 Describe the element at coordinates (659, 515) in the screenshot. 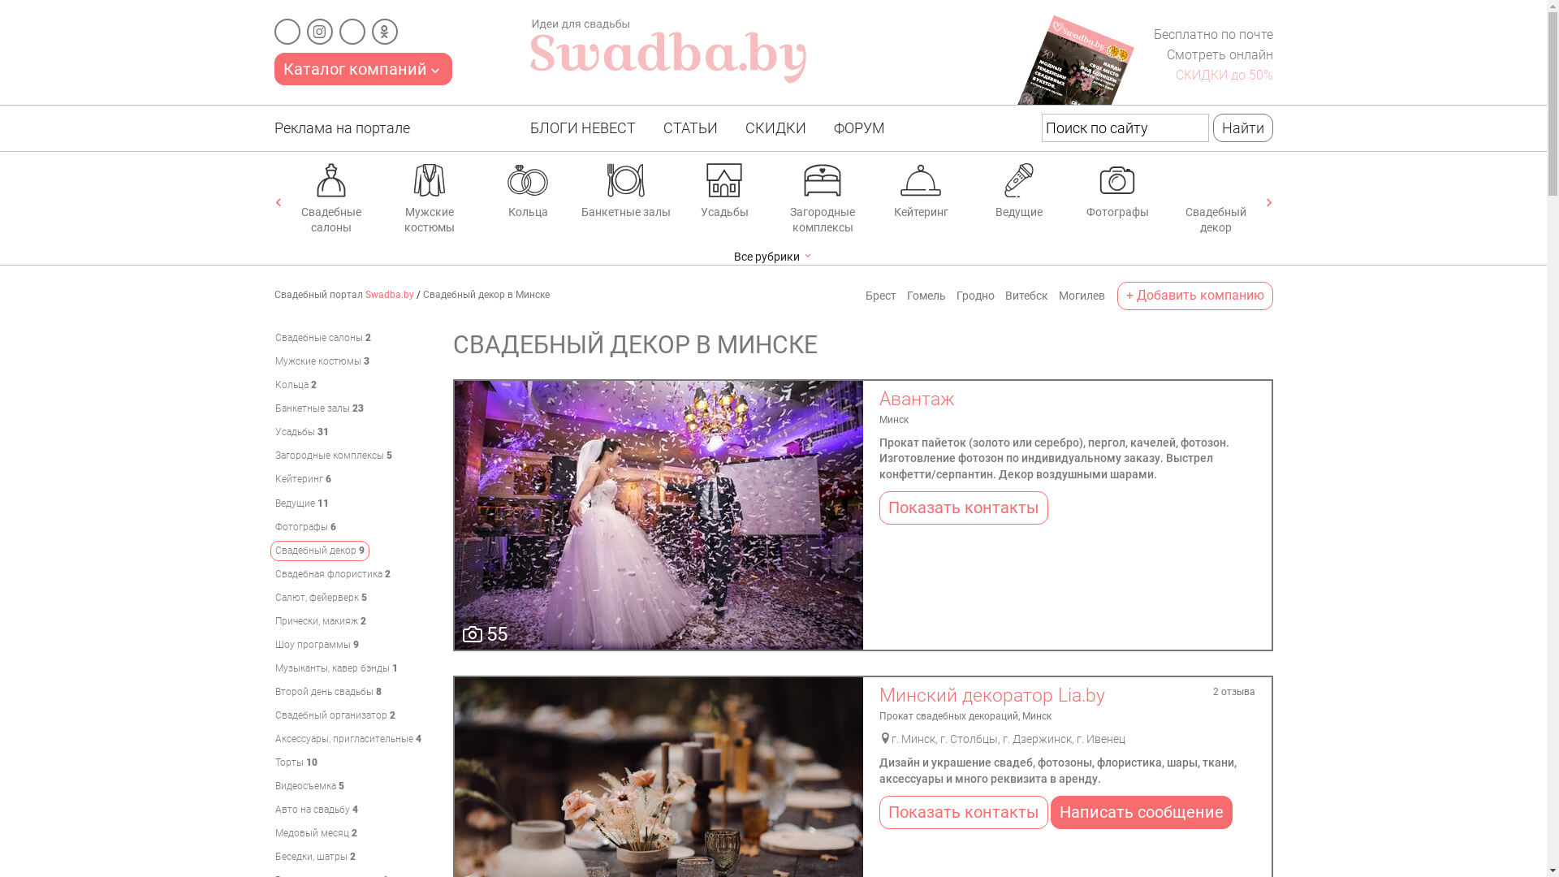

I see `55` at that location.